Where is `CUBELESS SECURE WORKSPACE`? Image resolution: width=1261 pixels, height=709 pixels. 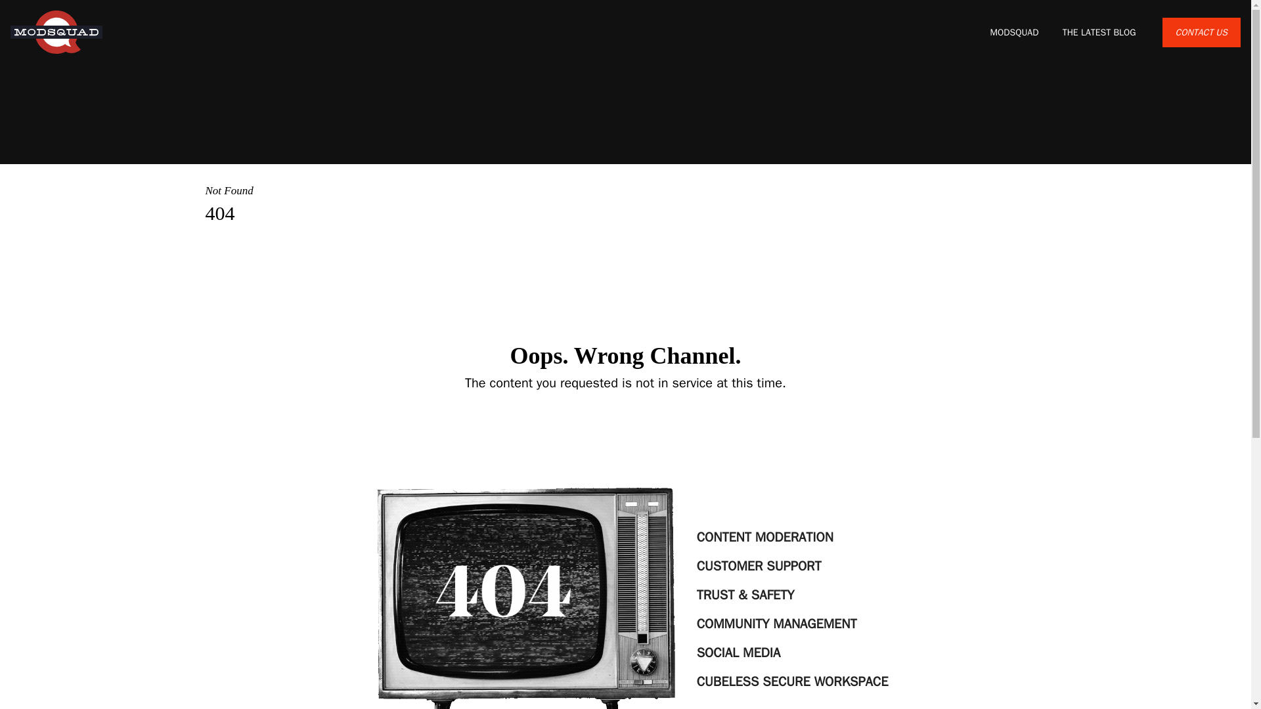
CUBELESS SECURE WORKSPACE is located at coordinates (792, 681).